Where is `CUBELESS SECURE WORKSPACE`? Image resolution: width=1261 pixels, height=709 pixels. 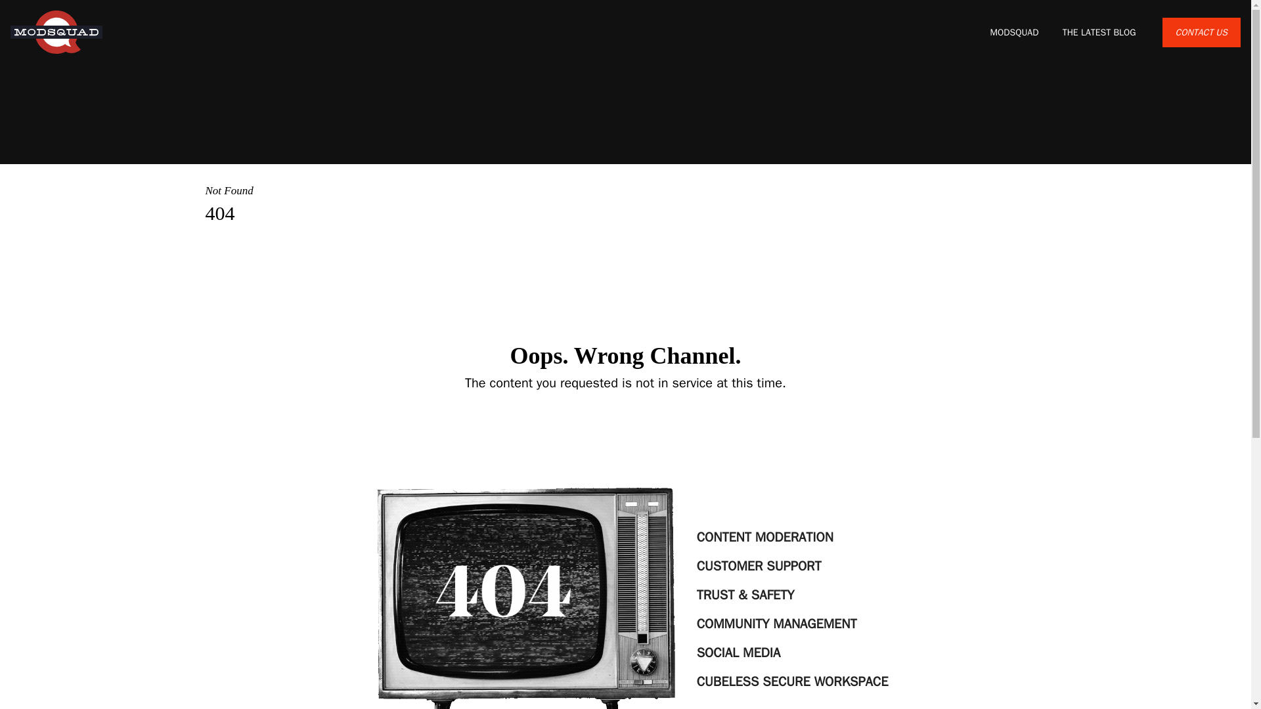
CUBELESS SECURE WORKSPACE is located at coordinates (792, 681).